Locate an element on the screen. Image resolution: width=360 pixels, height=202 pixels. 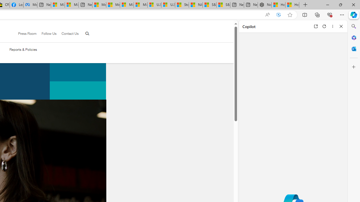
Follow Us is located at coordinates (49, 33).